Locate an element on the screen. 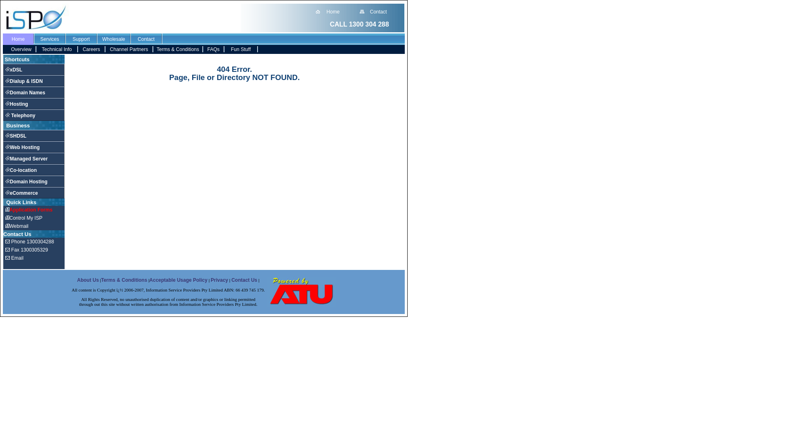 Image resolution: width=785 pixels, height=441 pixels. Managed Server is located at coordinates (27, 159).